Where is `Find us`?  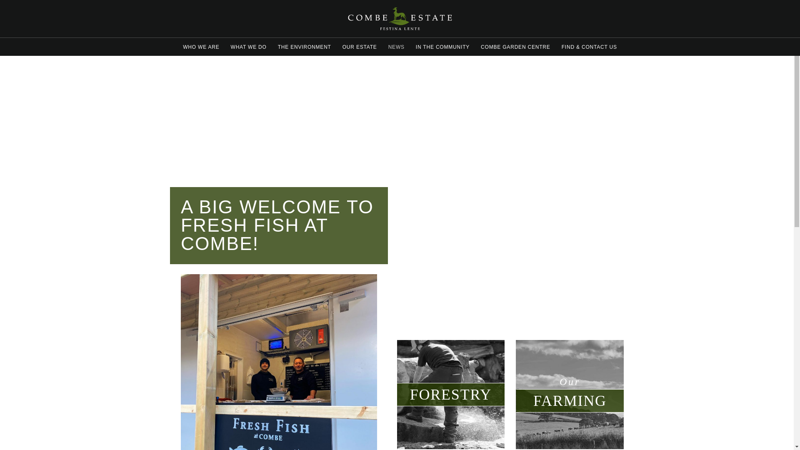
Find us is located at coordinates (47, 336).